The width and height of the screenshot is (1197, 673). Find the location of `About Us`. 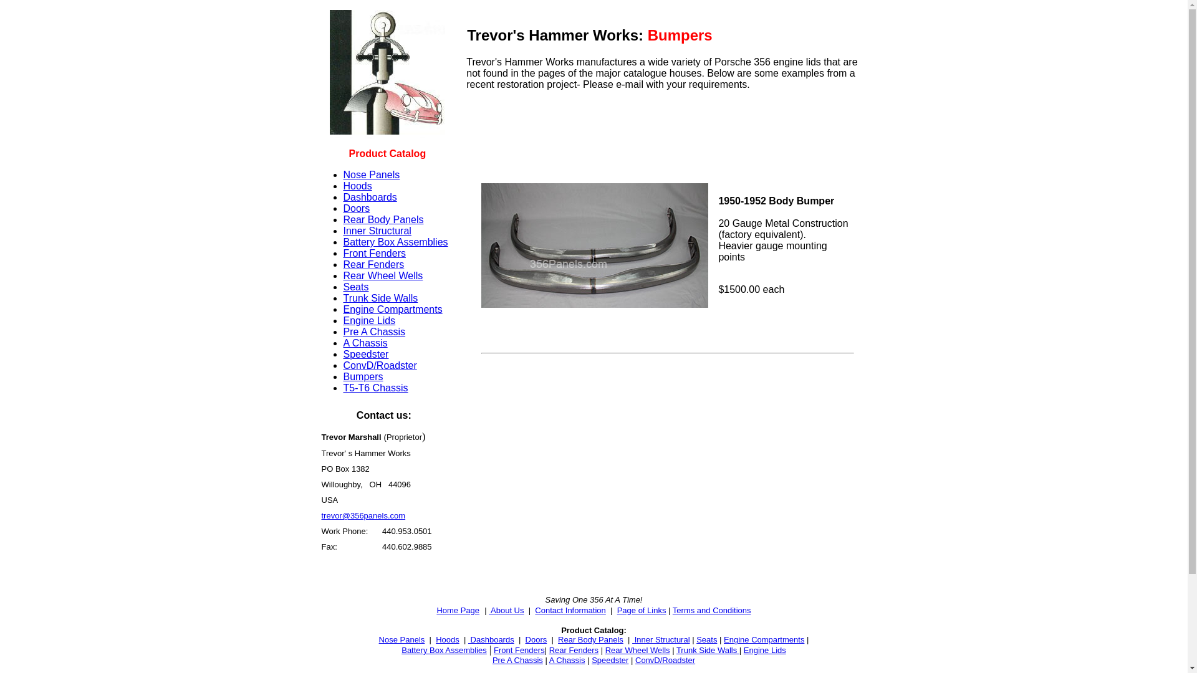

About Us is located at coordinates (506, 611).